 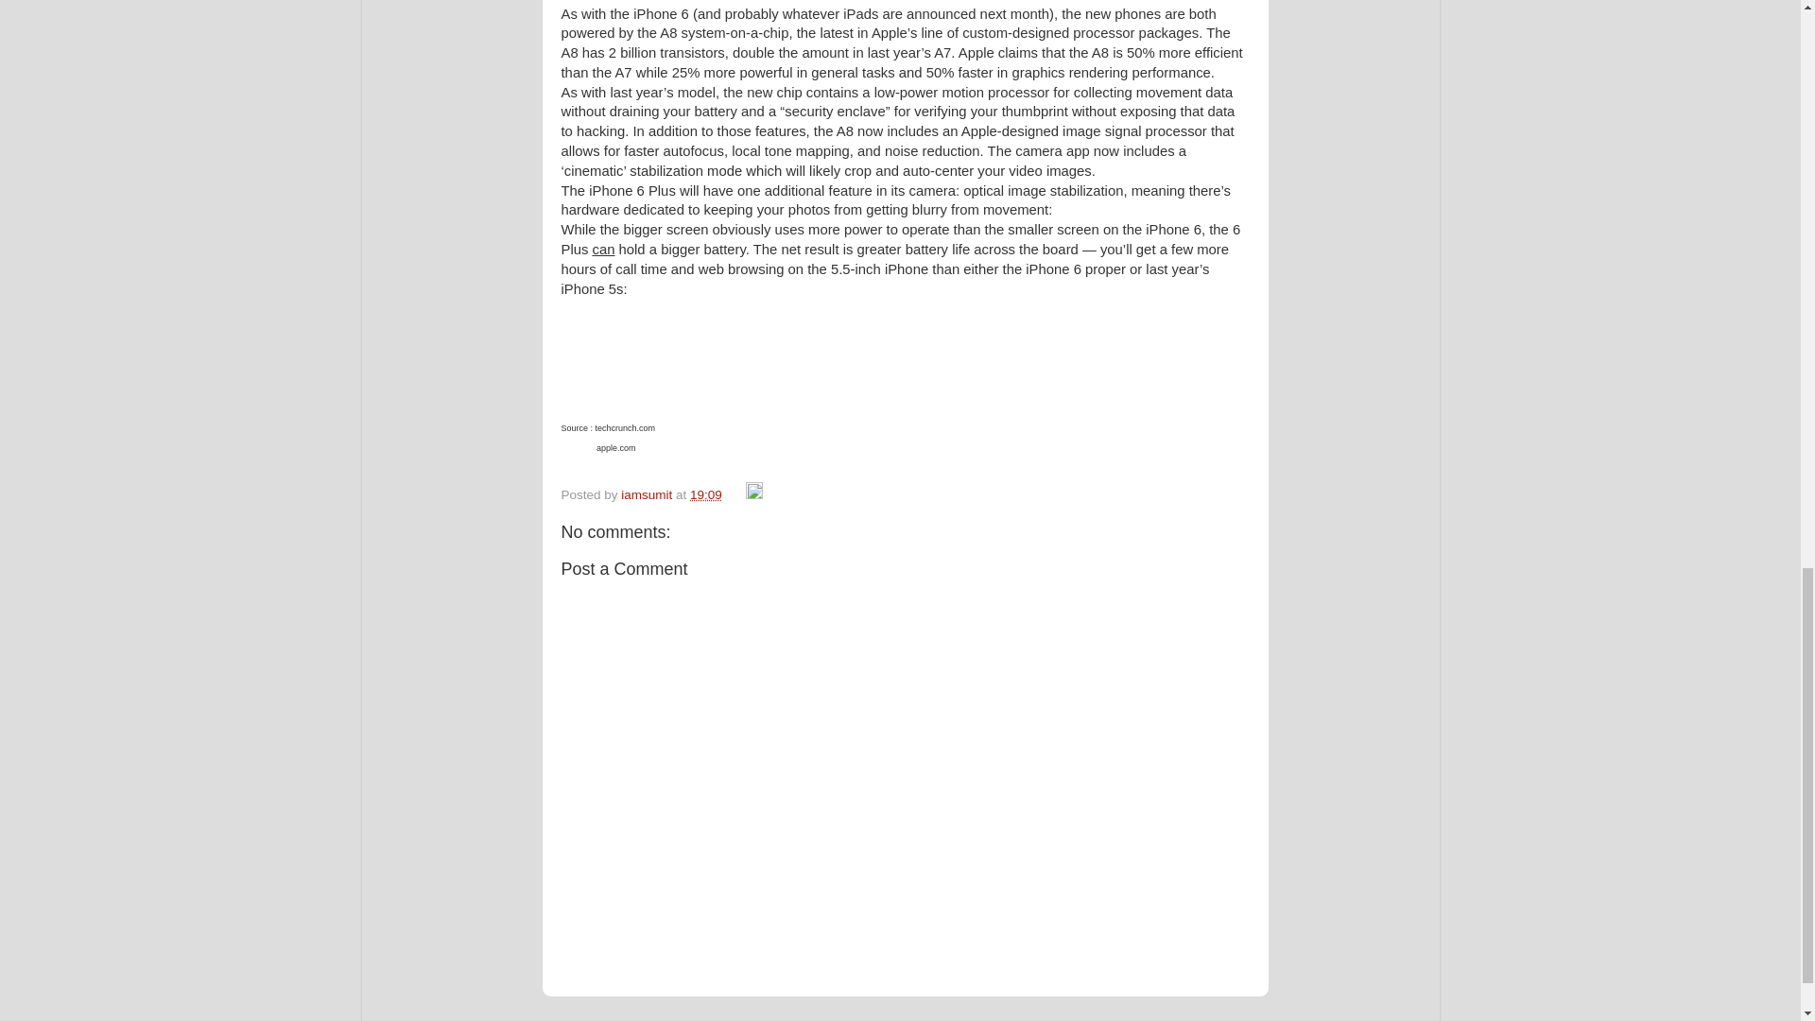 What do you see at coordinates (754, 495) in the screenshot?
I see `Edit Post` at bounding box center [754, 495].